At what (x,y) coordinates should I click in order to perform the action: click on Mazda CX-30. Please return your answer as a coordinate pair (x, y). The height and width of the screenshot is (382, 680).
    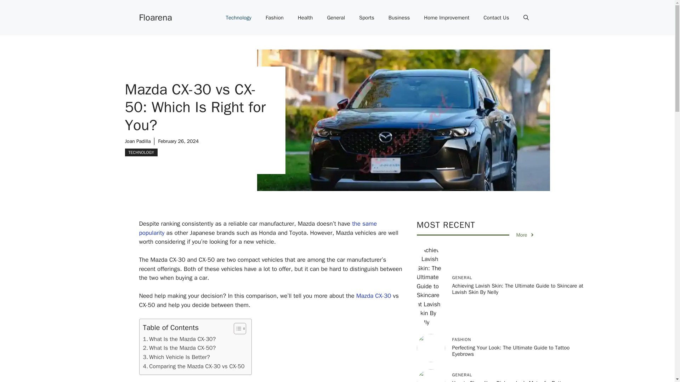
    Looking at the image, I should click on (374, 296).